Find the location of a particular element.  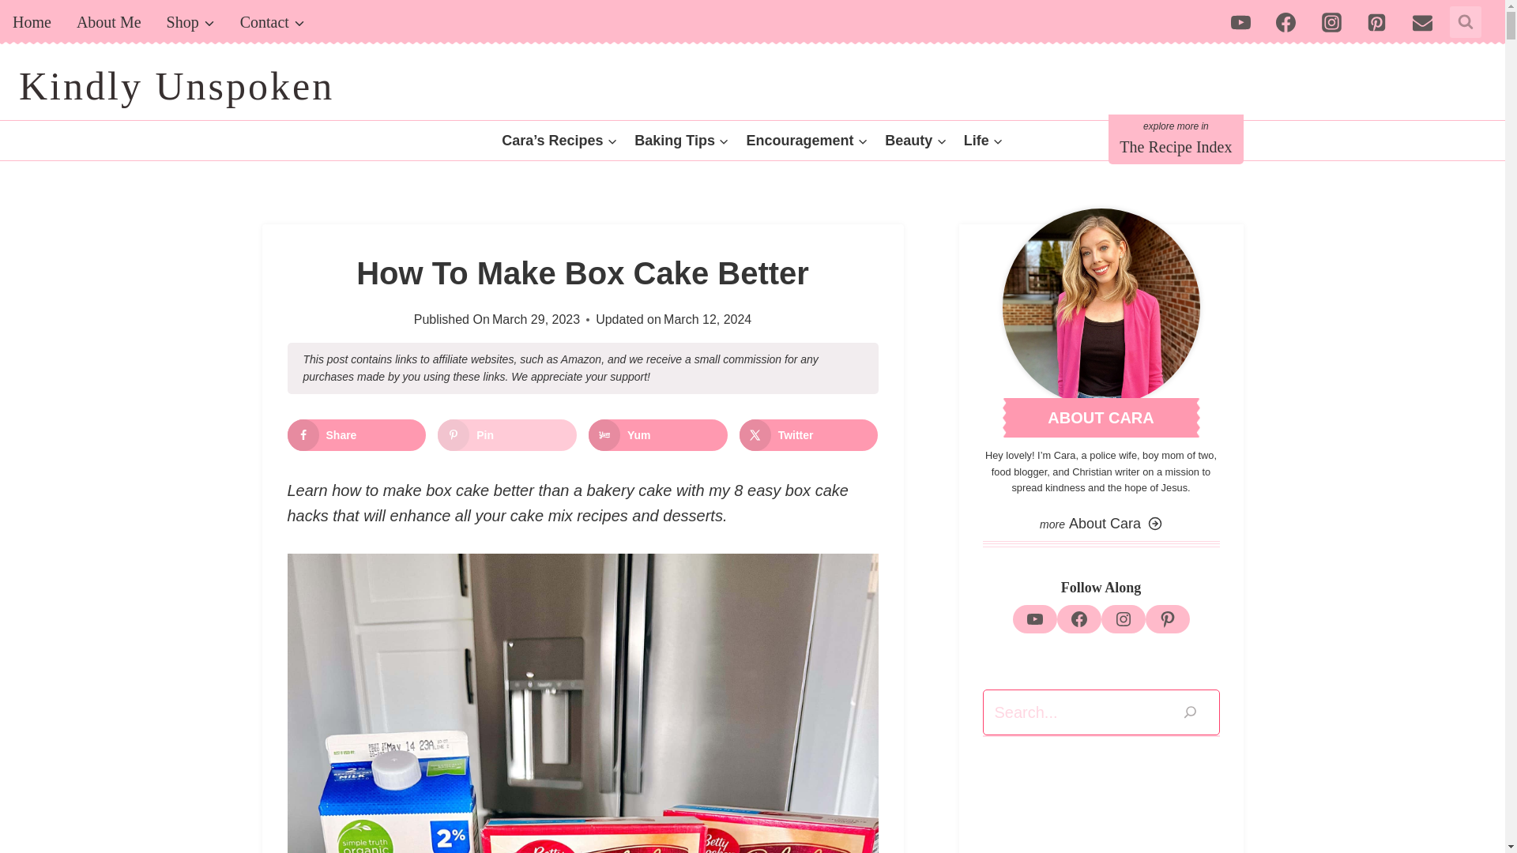

Contact is located at coordinates (272, 22).